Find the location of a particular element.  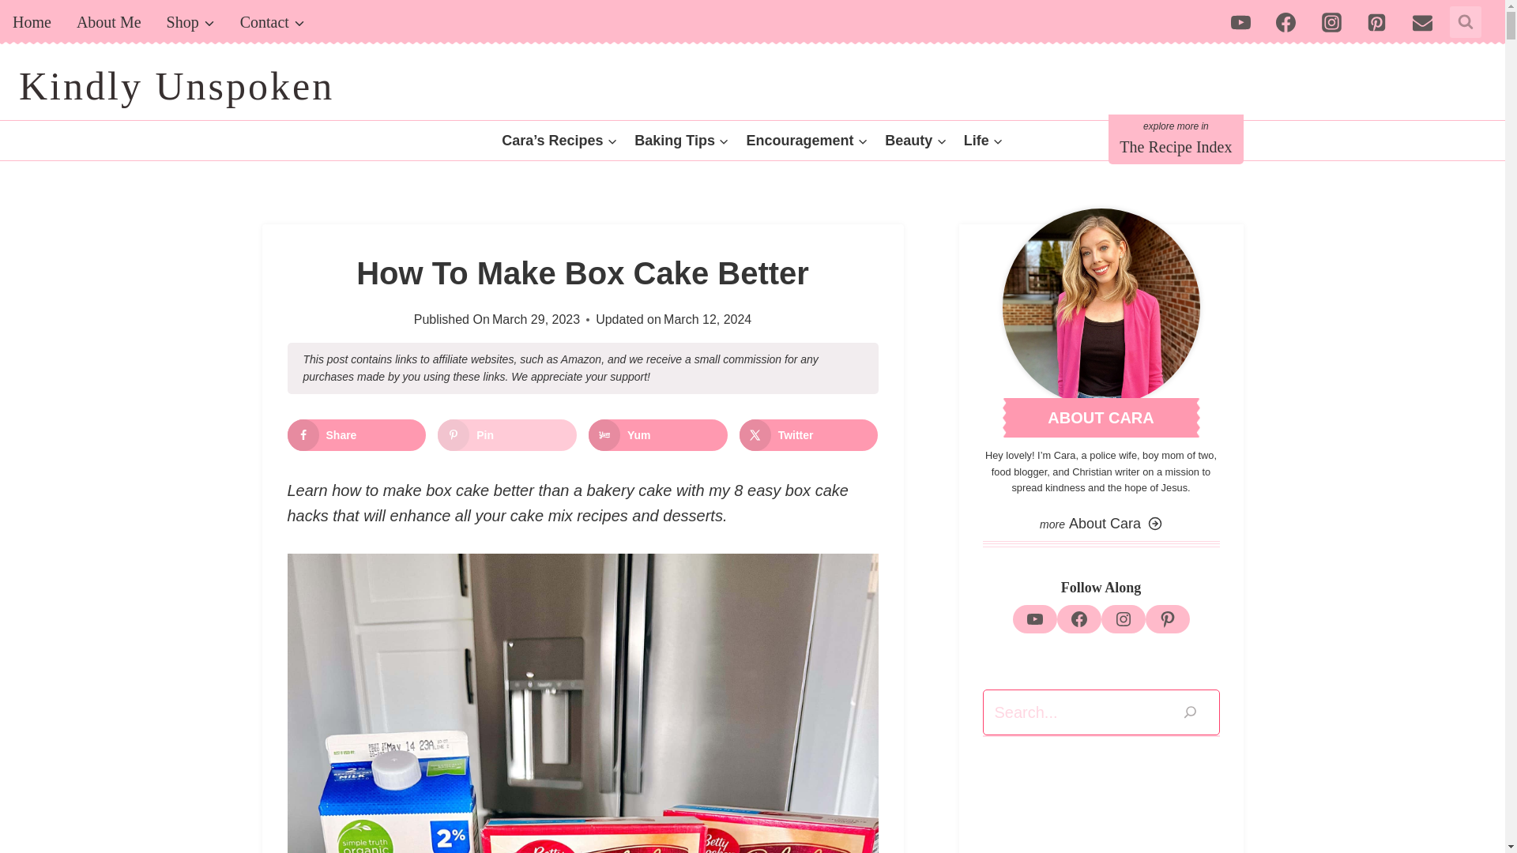

Contact is located at coordinates (272, 22).